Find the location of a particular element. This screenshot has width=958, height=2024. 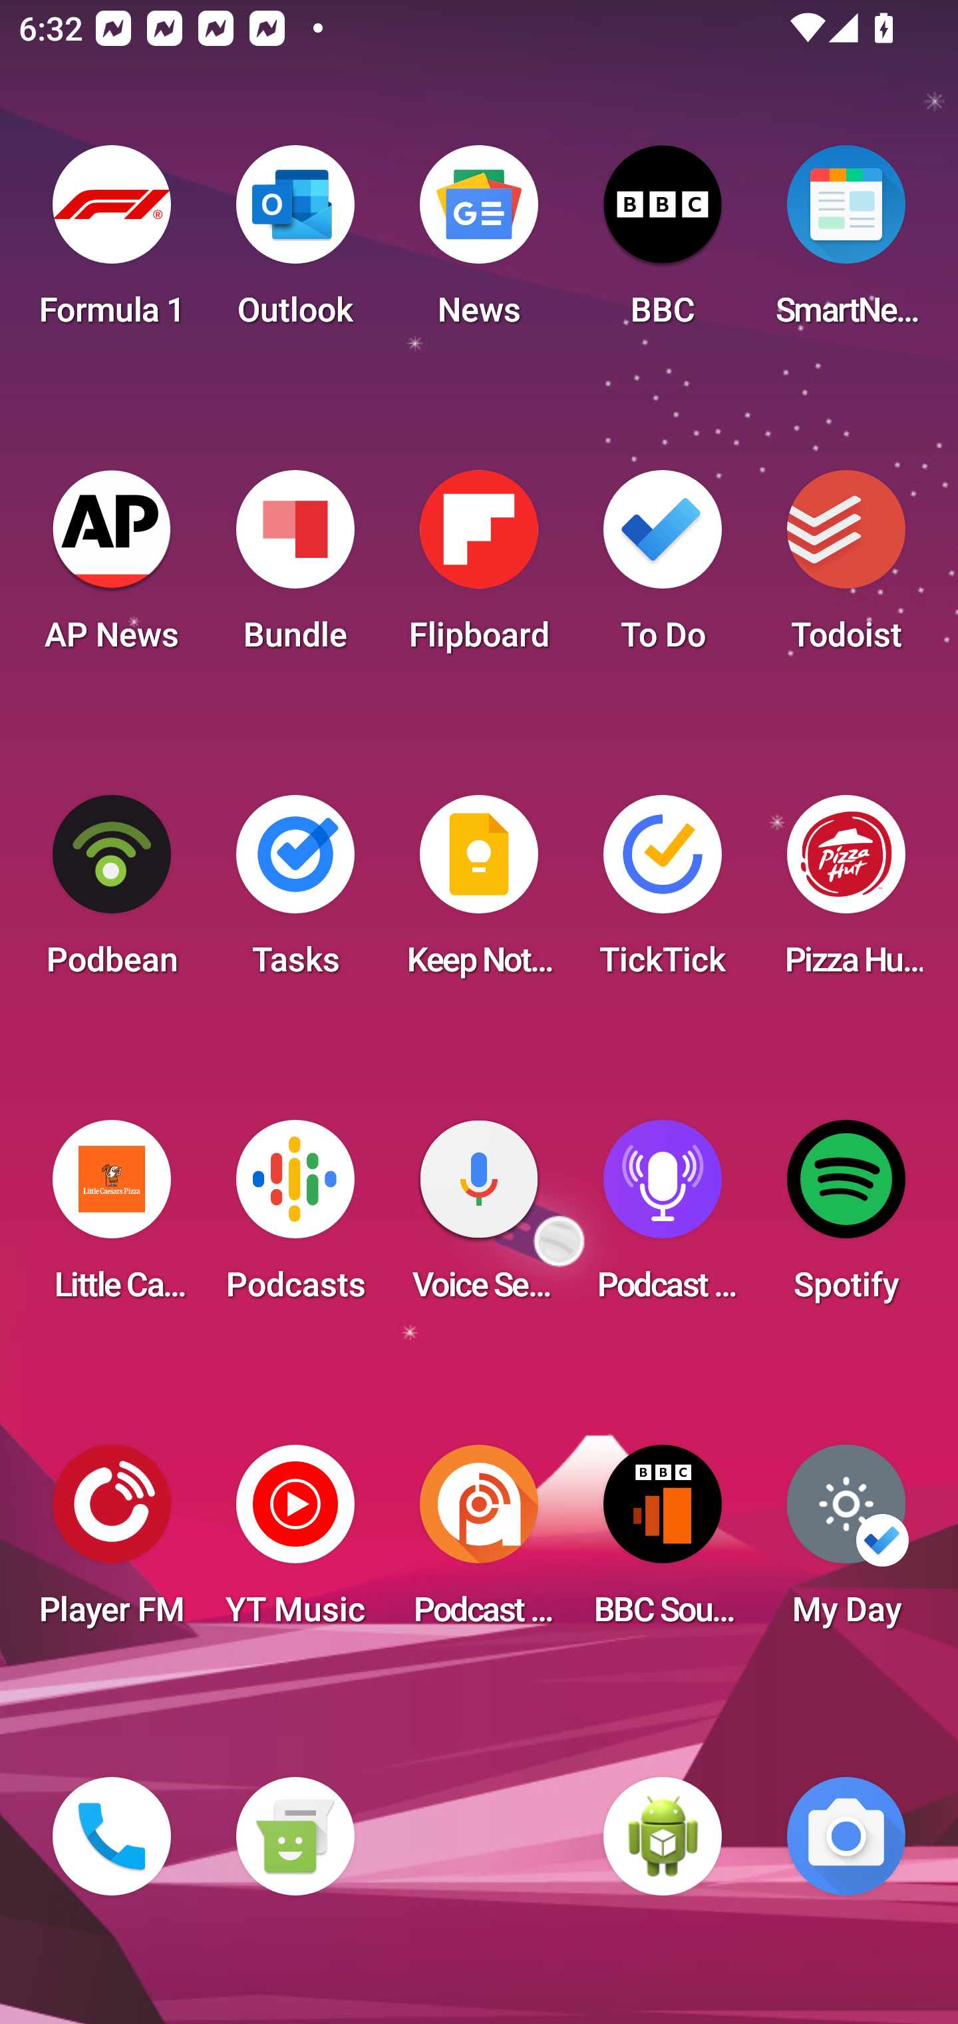

Bundle is located at coordinates (295, 569).